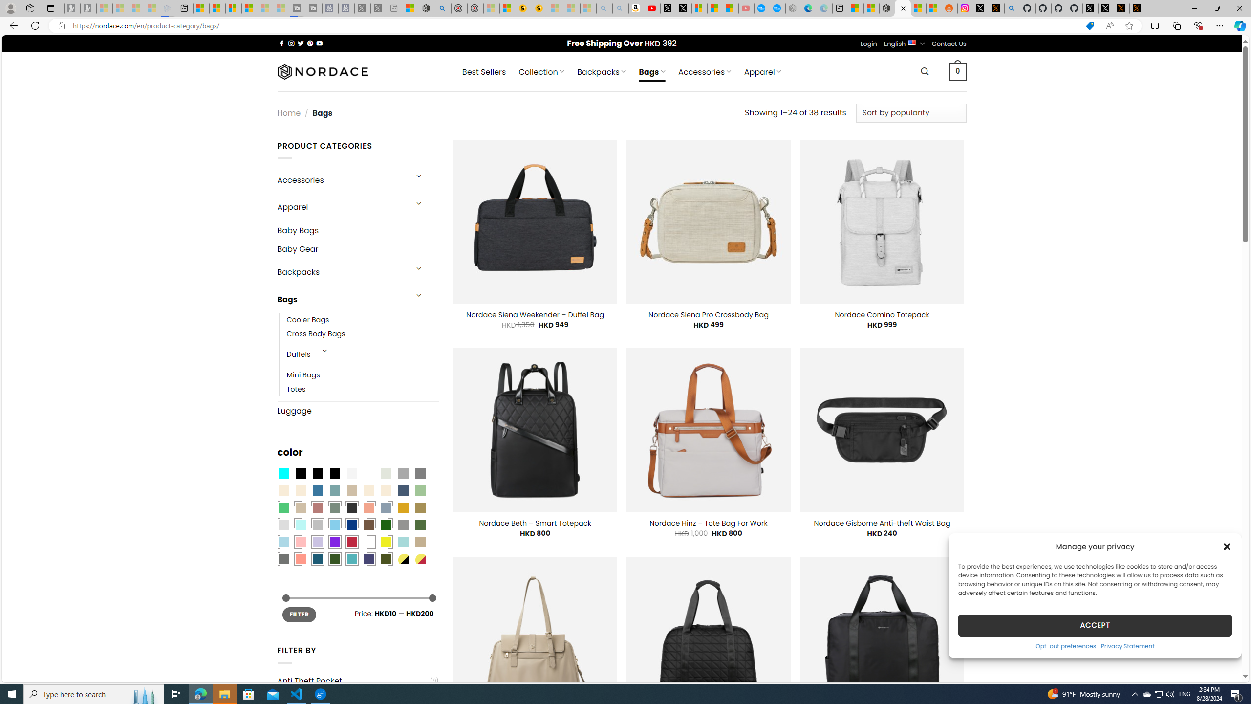 This screenshot has width=1251, height=704. I want to click on Add this page to favorites (Ctrl+D), so click(1130, 26).